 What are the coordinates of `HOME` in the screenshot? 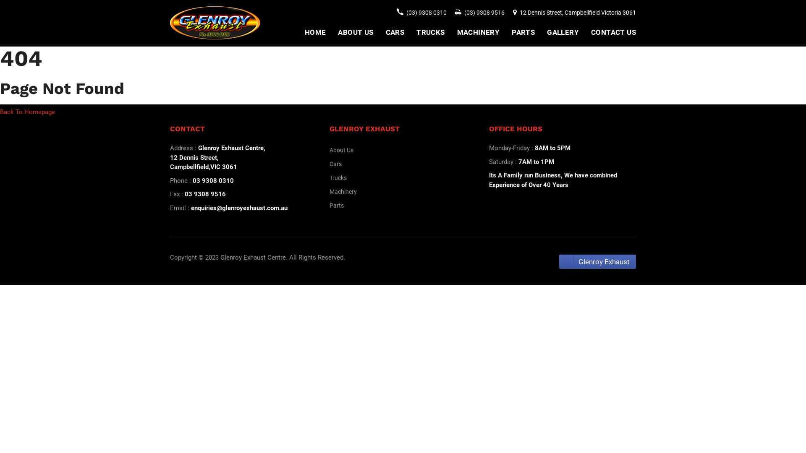 It's located at (316, 33).